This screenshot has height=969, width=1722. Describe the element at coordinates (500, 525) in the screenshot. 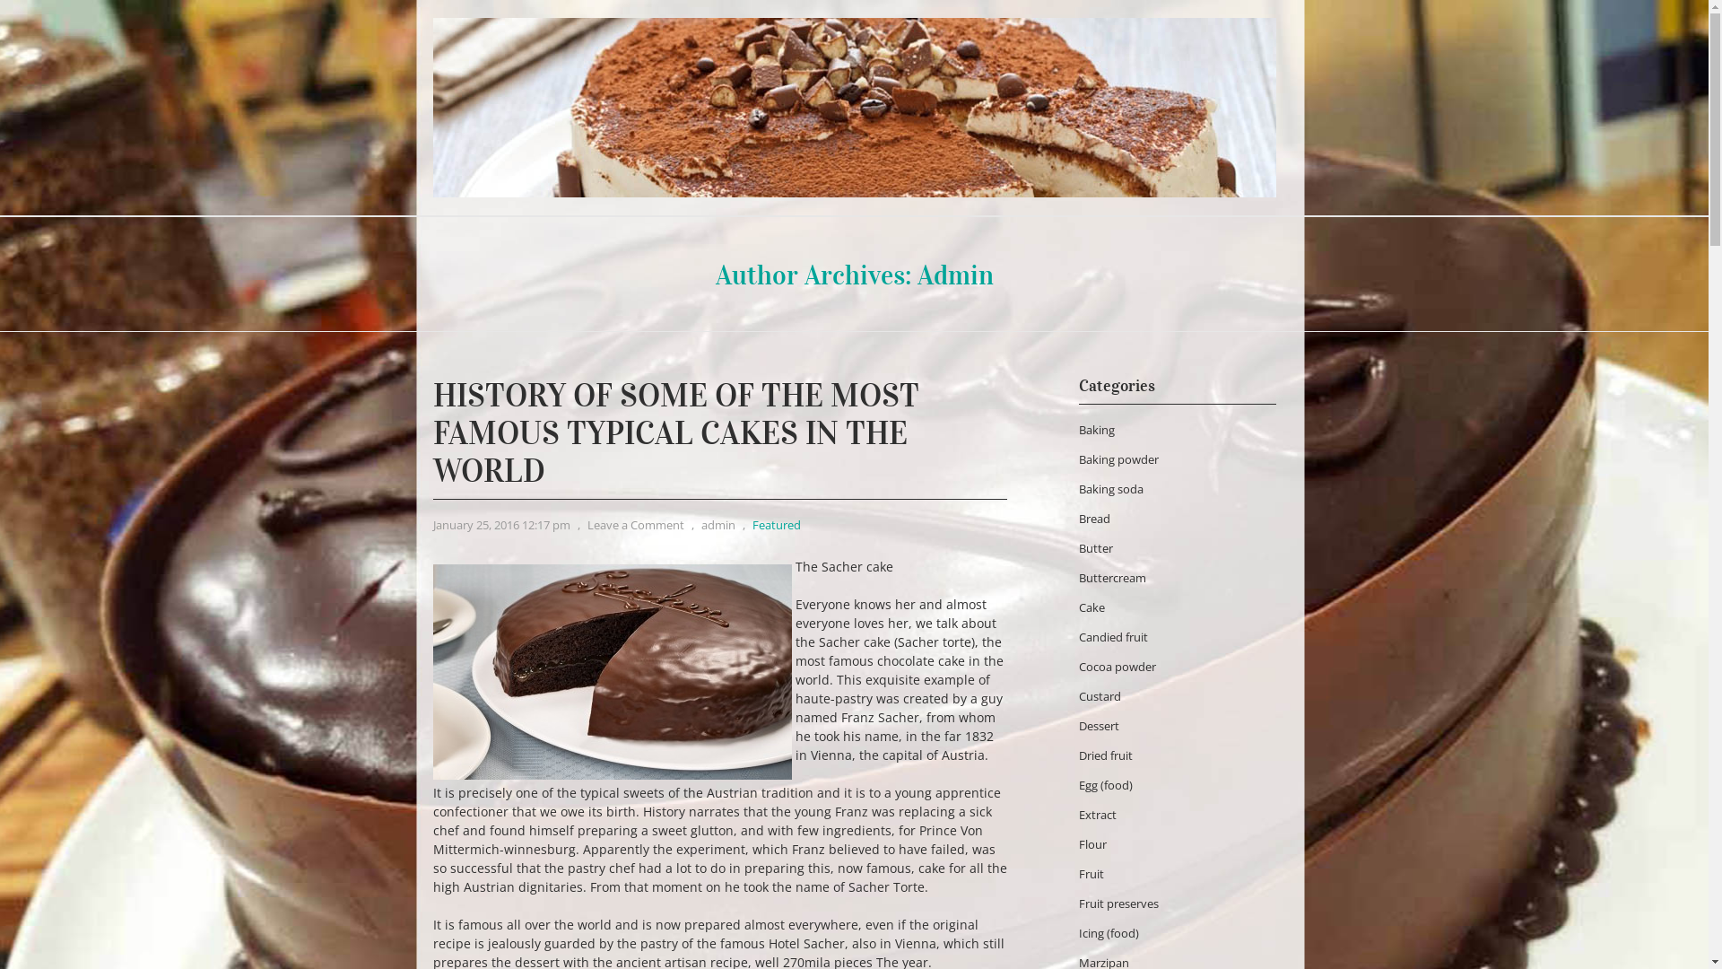

I see `January 25, 2016 12:17 pm` at that location.